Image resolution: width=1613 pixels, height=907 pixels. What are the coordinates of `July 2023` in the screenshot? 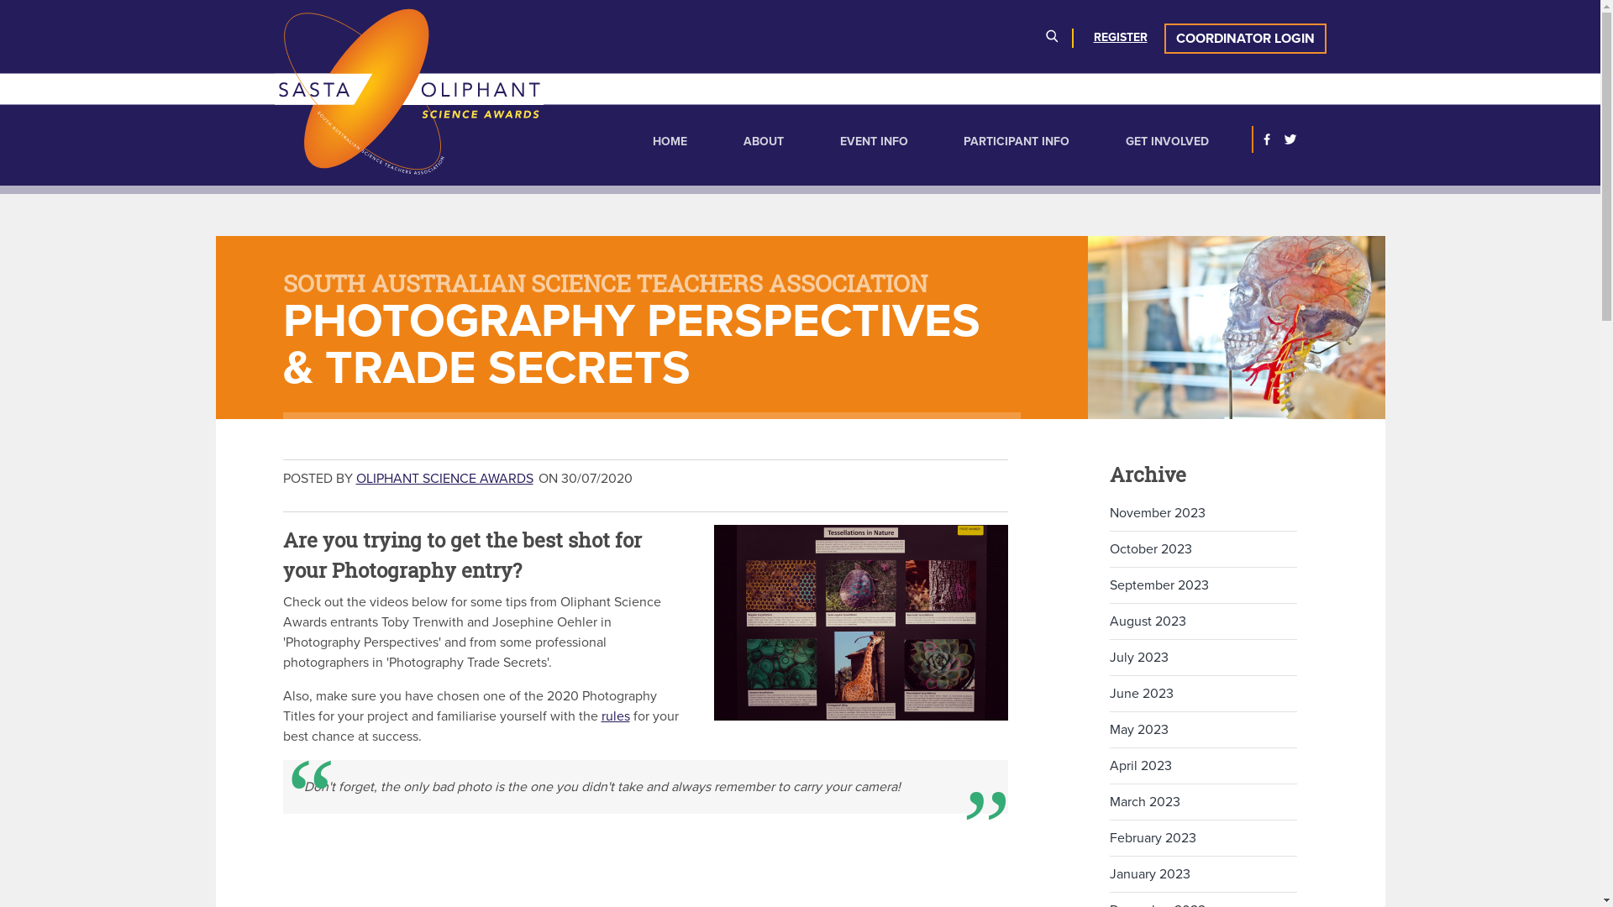 It's located at (1203, 658).